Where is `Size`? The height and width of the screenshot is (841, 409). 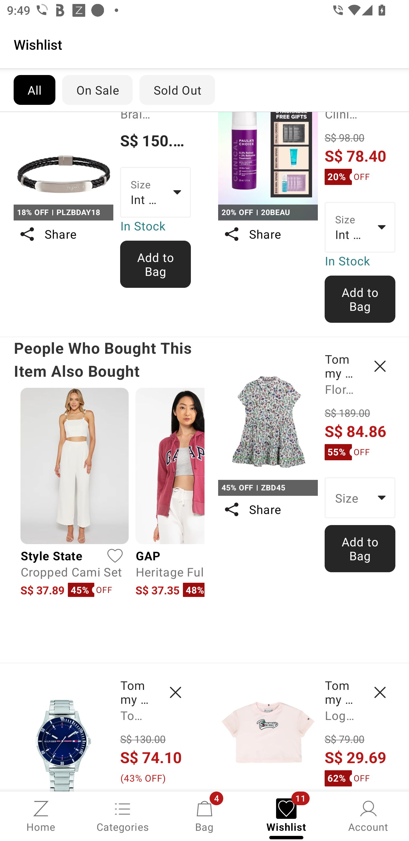
Size is located at coordinates (360, 498).